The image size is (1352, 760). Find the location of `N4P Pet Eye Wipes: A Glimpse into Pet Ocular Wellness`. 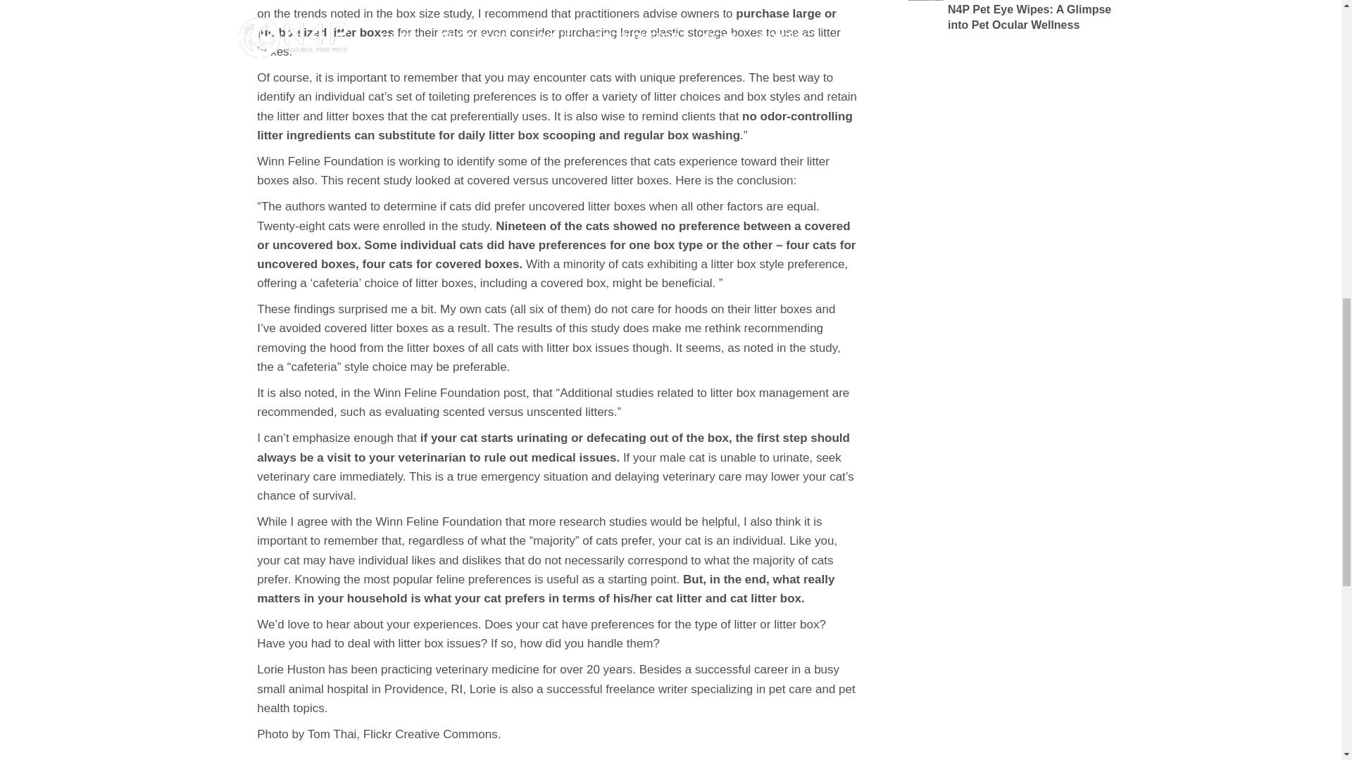

N4P Pet Eye Wipes: A Glimpse into Pet Ocular Wellness is located at coordinates (1011, 17).